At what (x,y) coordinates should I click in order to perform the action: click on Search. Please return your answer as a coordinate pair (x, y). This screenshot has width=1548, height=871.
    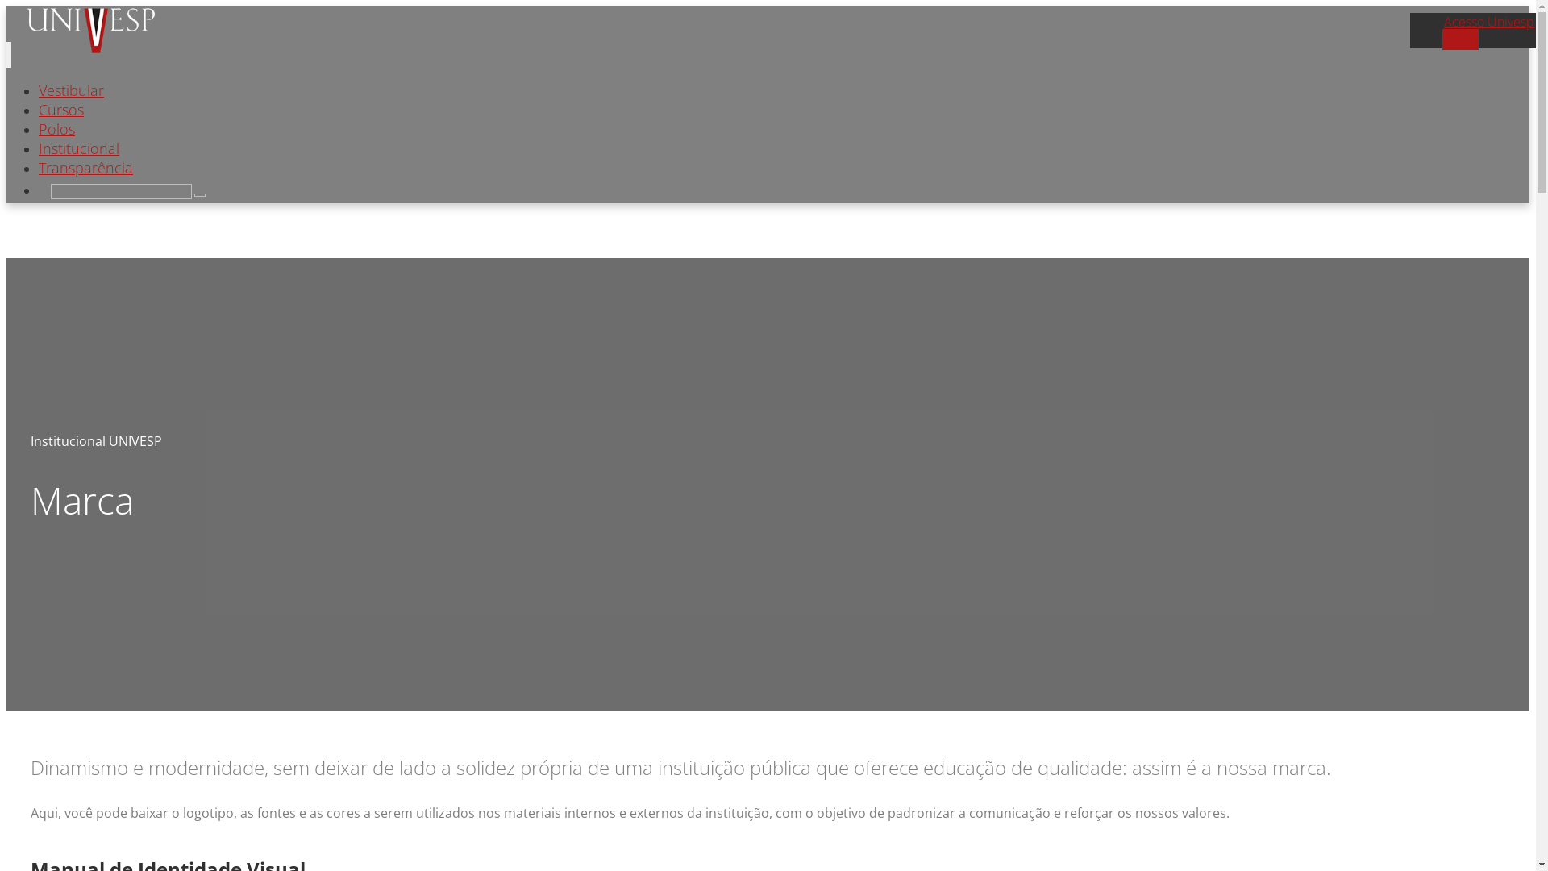
    Looking at the image, I should click on (200, 195).